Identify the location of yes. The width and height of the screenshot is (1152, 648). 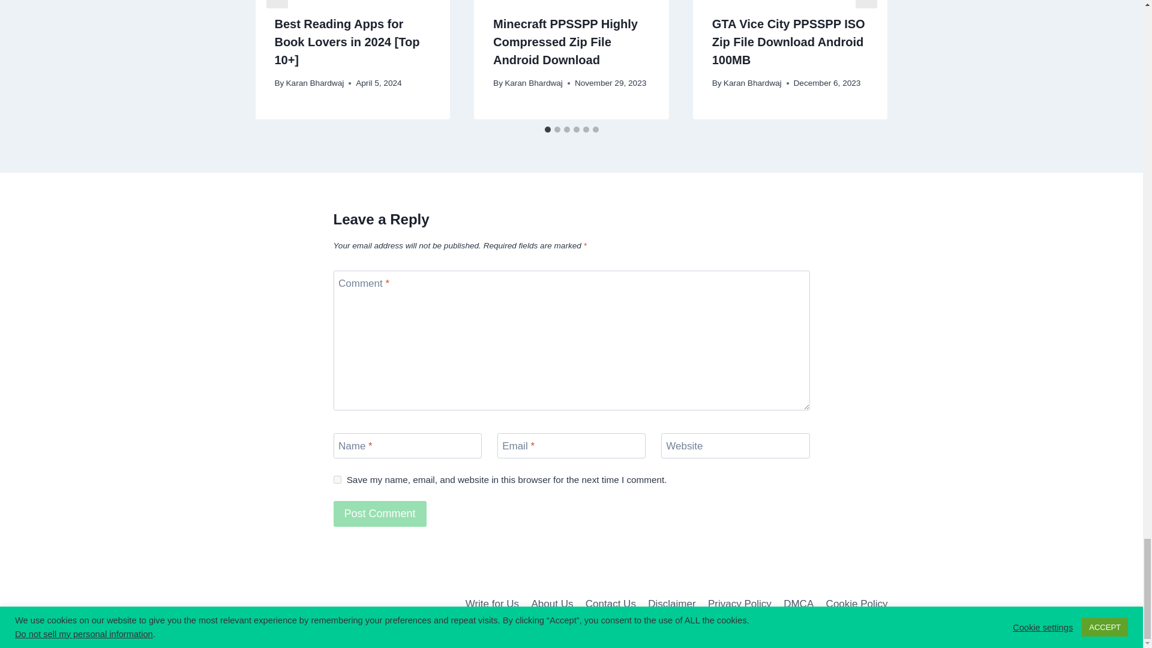
(337, 479).